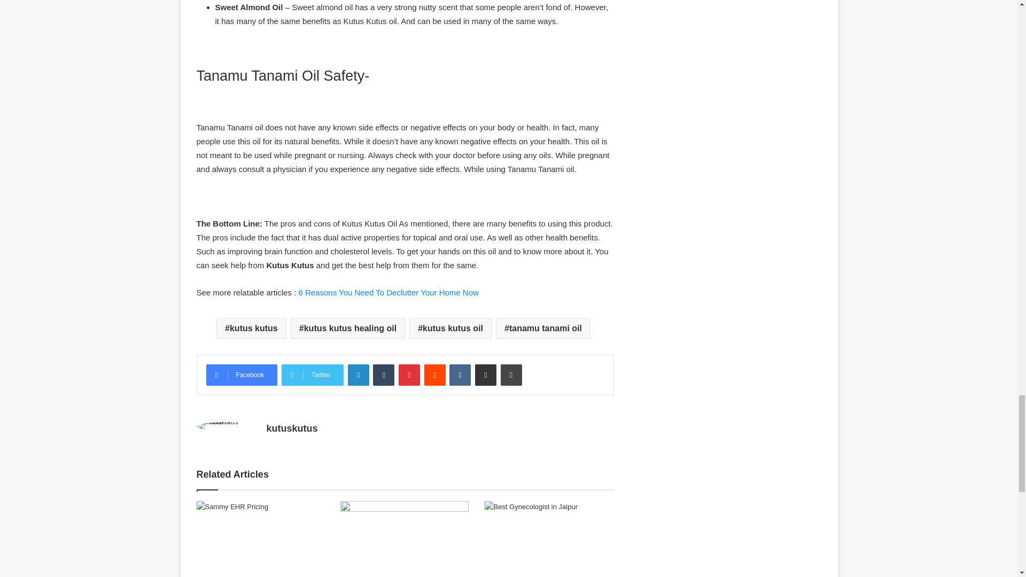 The height and width of the screenshot is (577, 1026). I want to click on tanamu tanami oil, so click(543, 328).